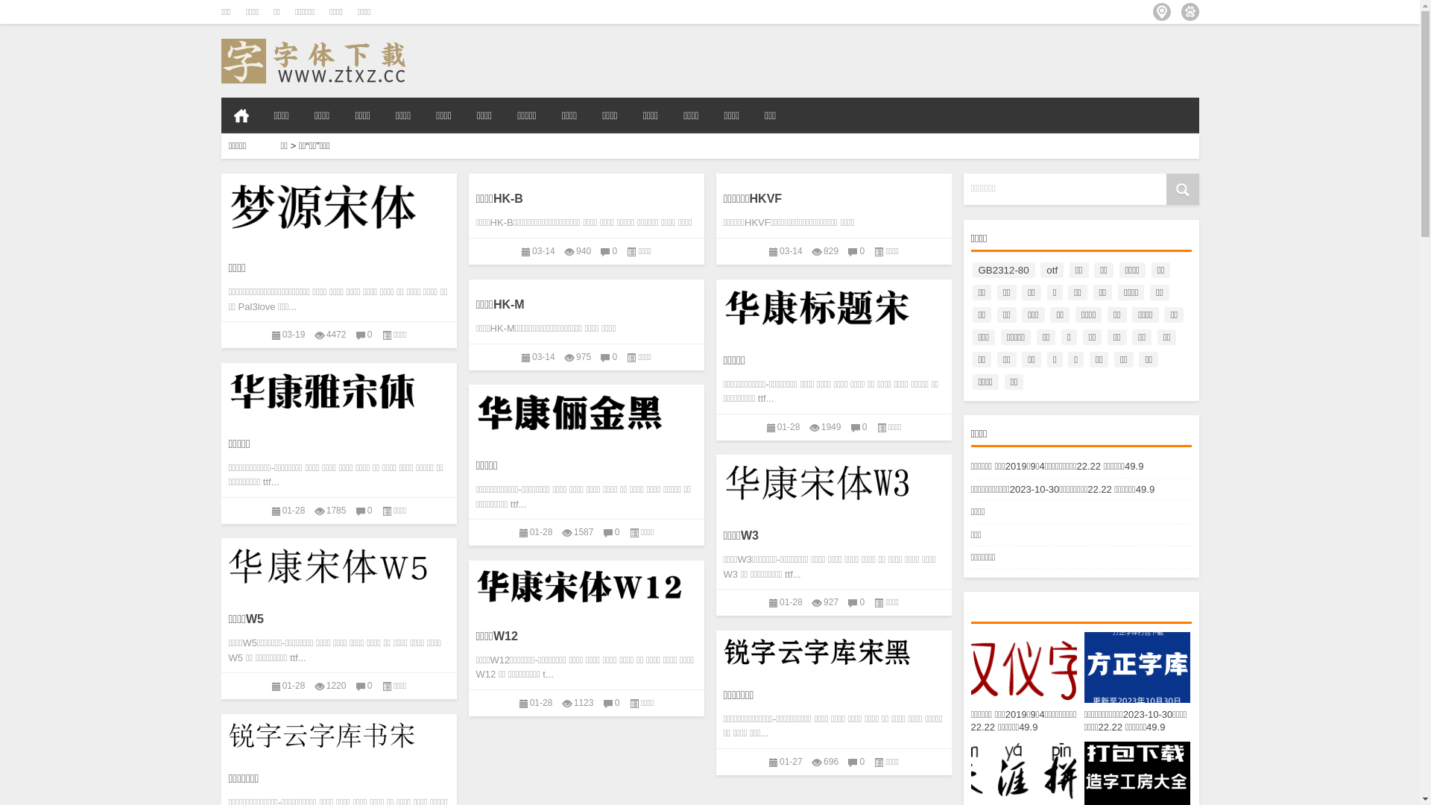 This screenshot has width=1431, height=805. What do you see at coordinates (370, 335) in the screenshot?
I see `0` at bounding box center [370, 335].